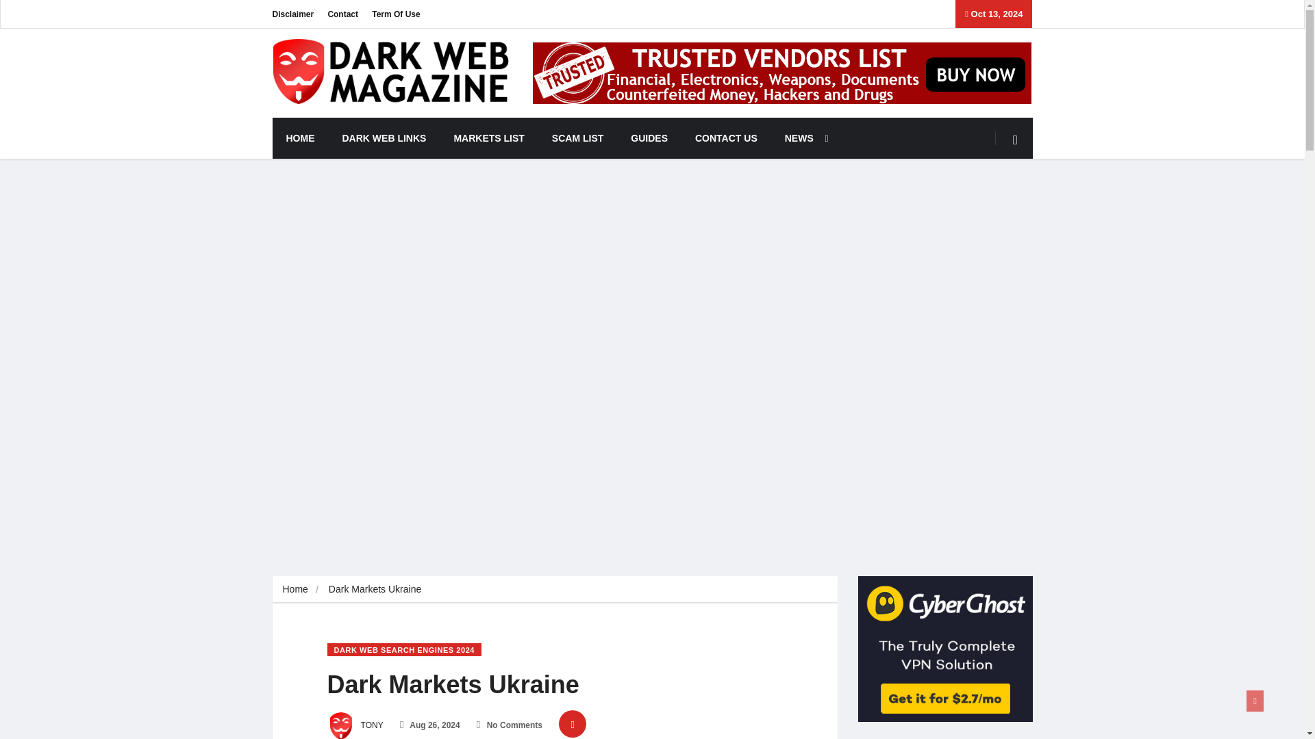  I want to click on Disclaimer, so click(293, 14).